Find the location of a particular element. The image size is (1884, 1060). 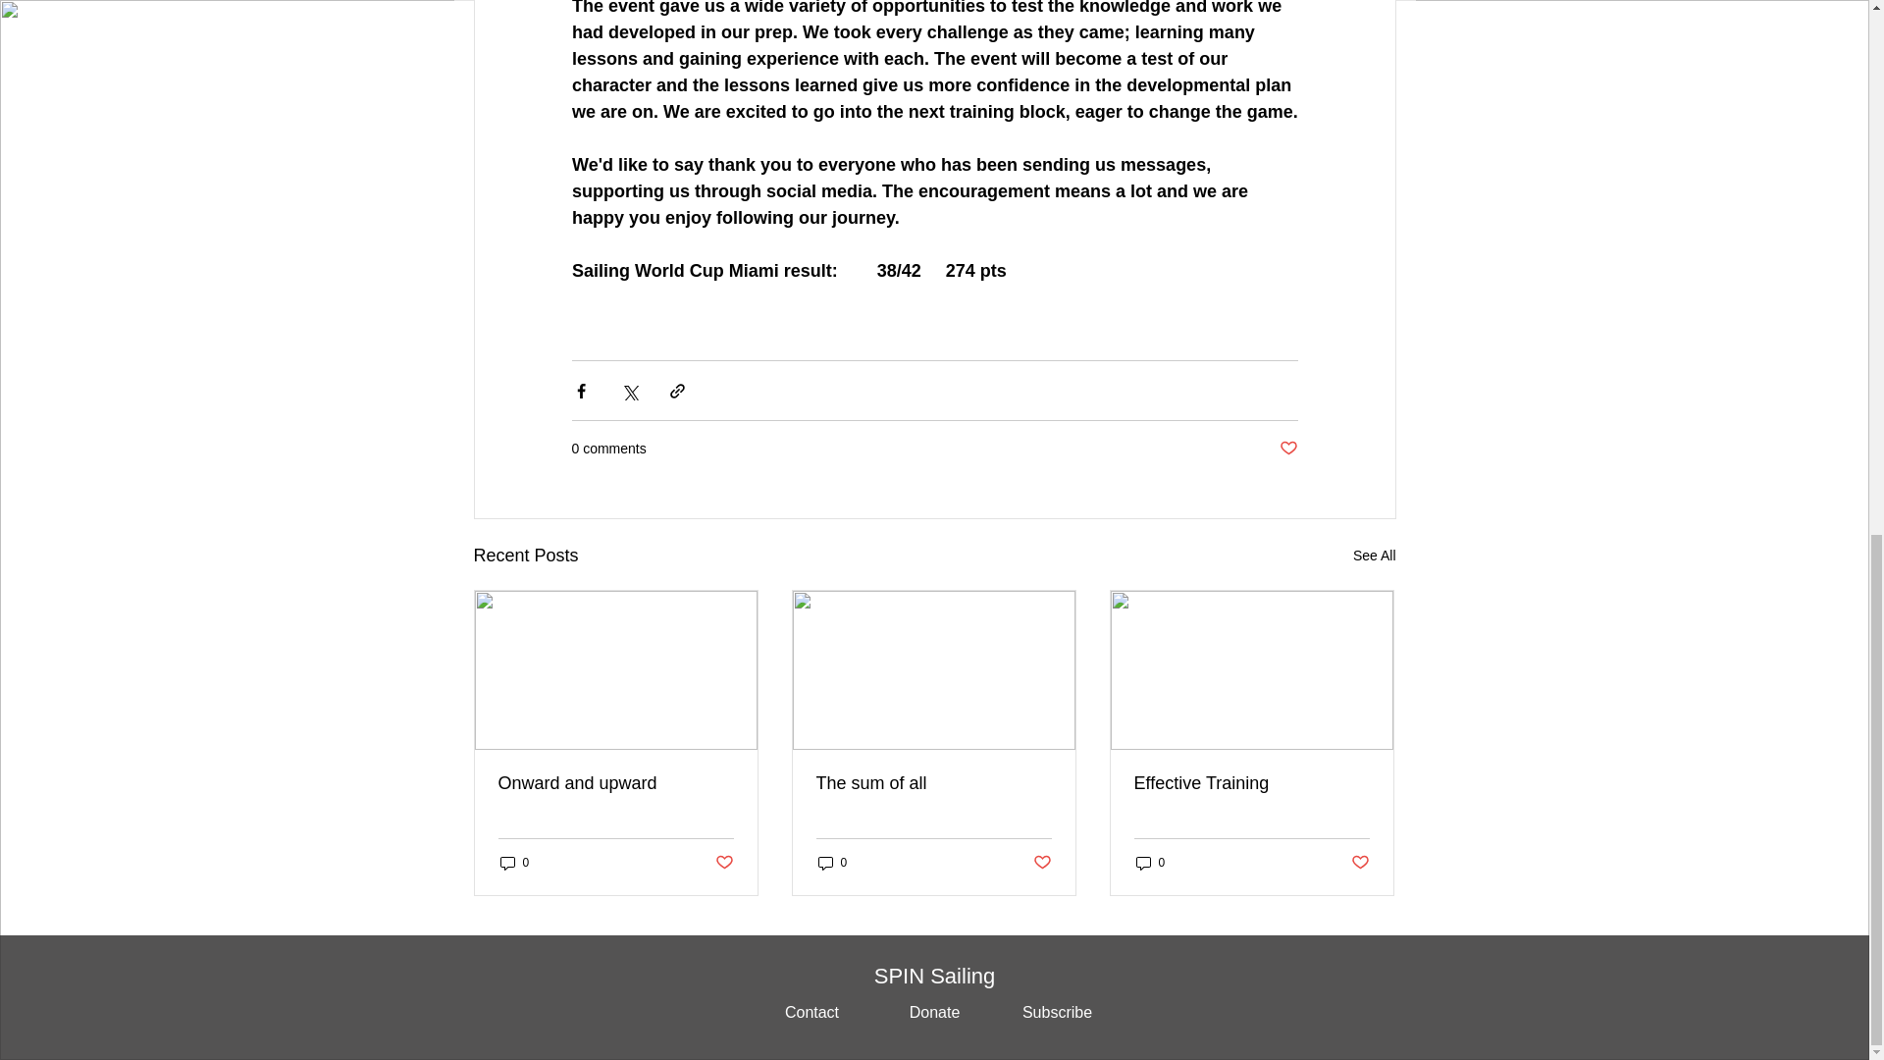

Post not marked as liked is located at coordinates (1360, 863).